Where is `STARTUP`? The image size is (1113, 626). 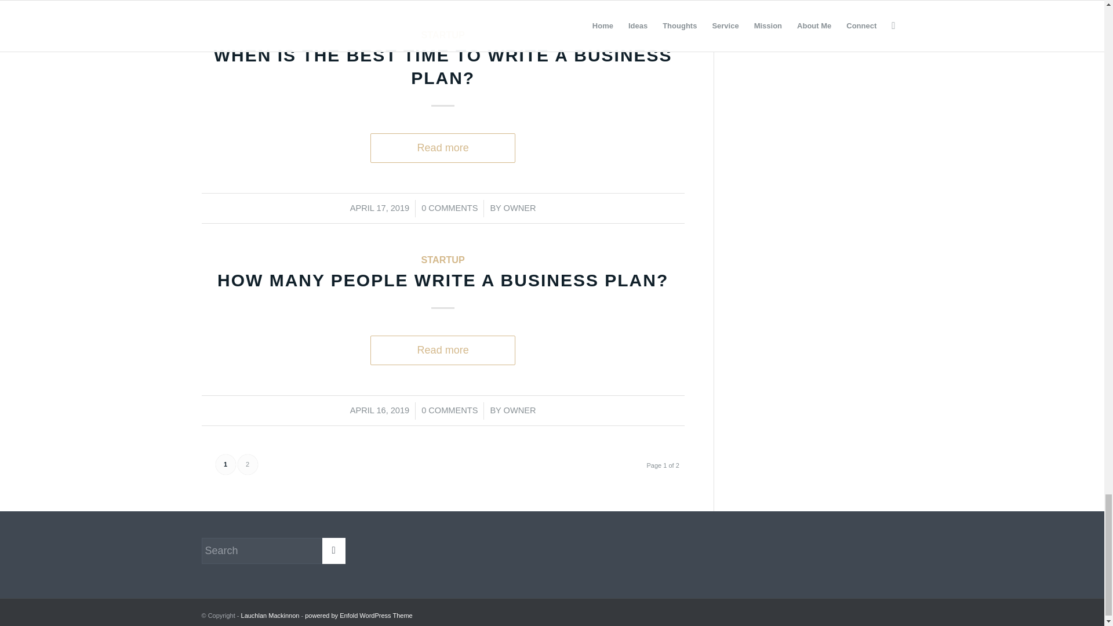
STARTUP is located at coordinates (443, 259).